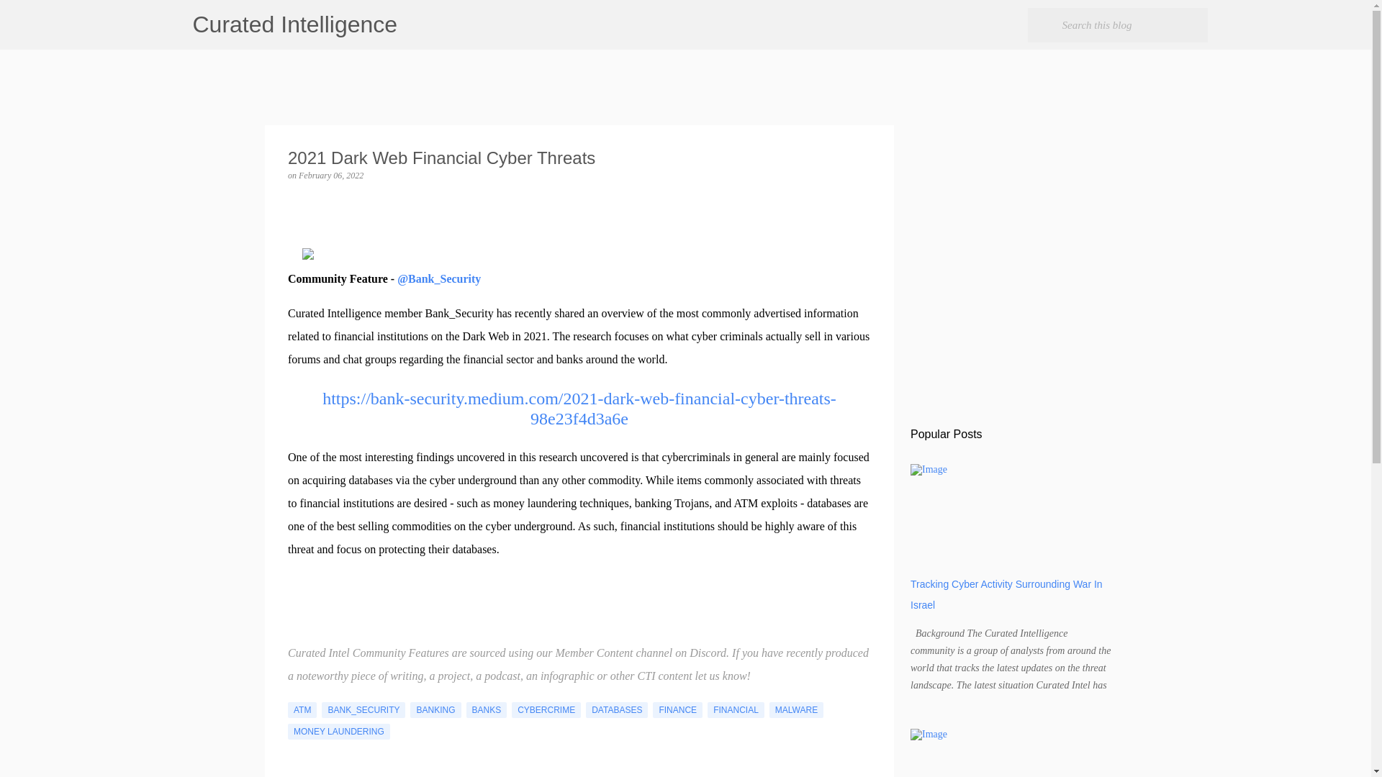  Describe the element at coordinates (330, 175) in the screenshot. I see `permanent link` at that location.